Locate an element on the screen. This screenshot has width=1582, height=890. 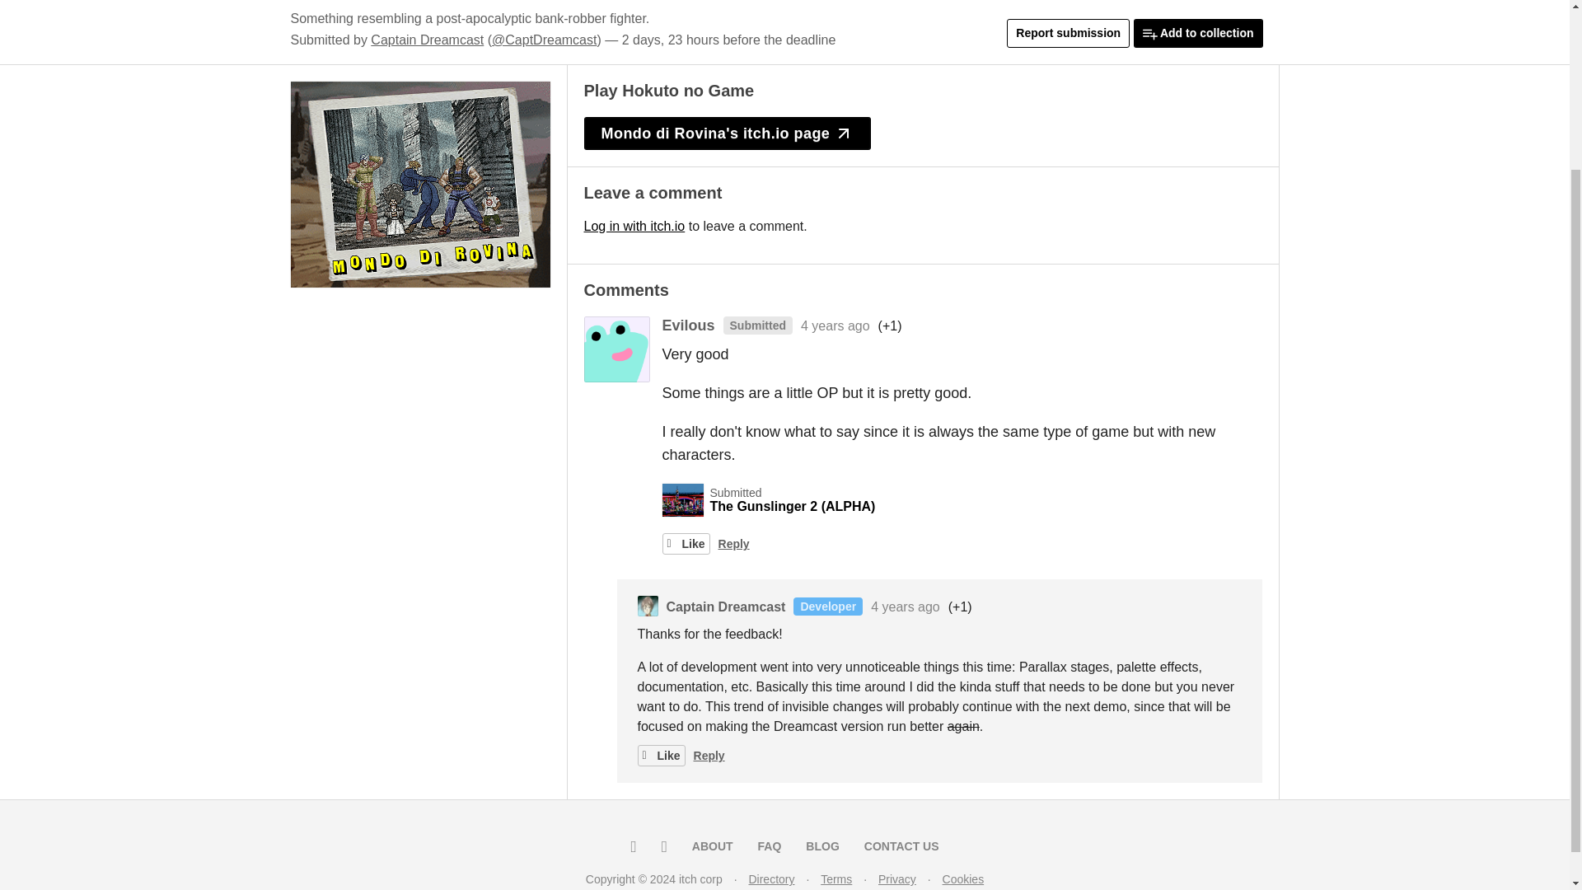
Evilous is located at coordinates (689, 325).